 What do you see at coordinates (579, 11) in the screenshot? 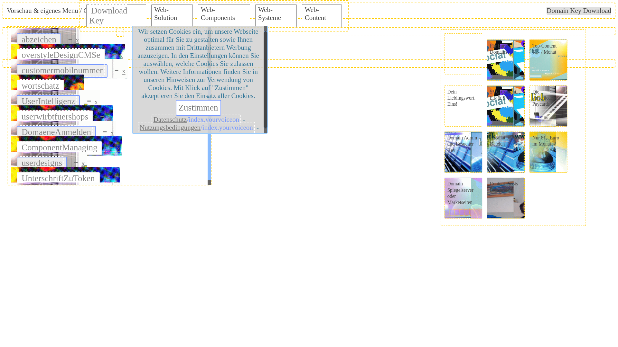
I see `Domain Key Download` at bounding box center [579, 11].